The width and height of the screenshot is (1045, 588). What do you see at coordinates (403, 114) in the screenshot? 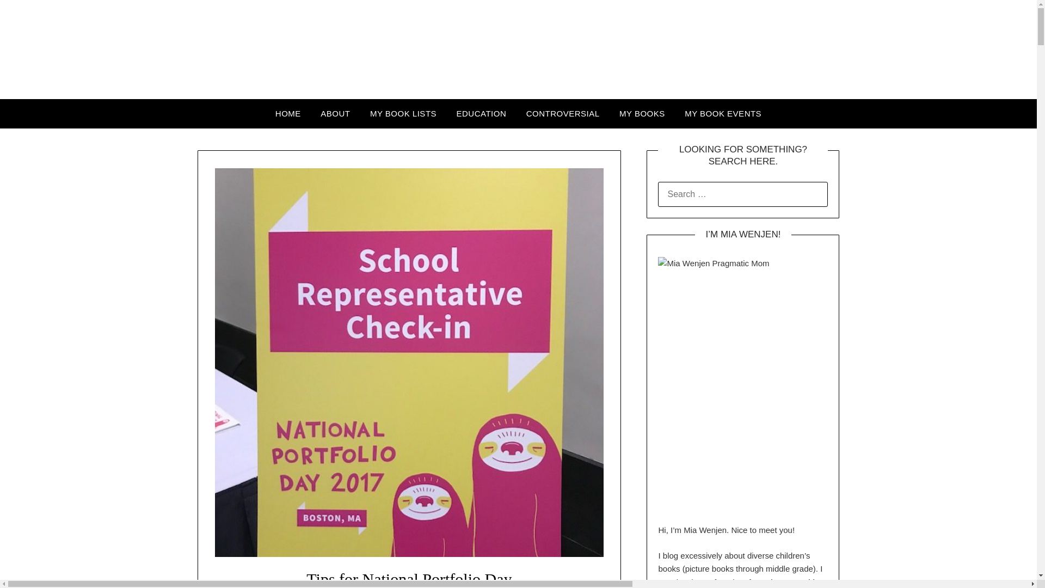
I see `MY BOOK LISTS` at bounding box center [403, 114].